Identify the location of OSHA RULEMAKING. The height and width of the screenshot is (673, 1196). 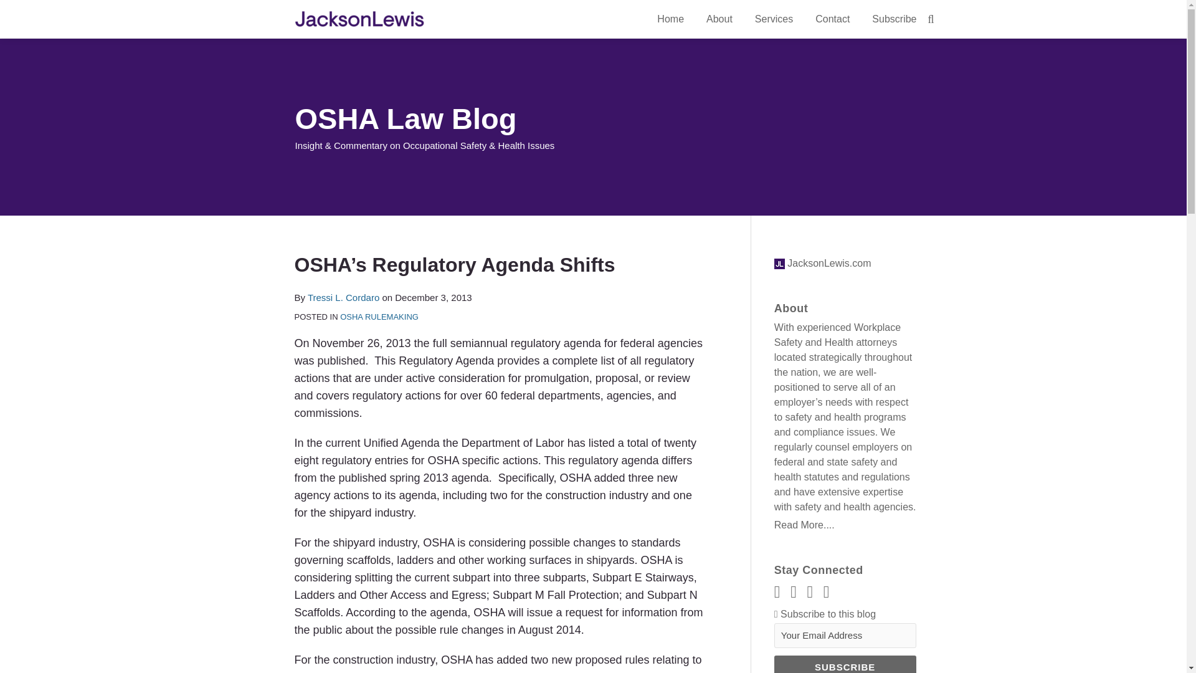
(379, 317).